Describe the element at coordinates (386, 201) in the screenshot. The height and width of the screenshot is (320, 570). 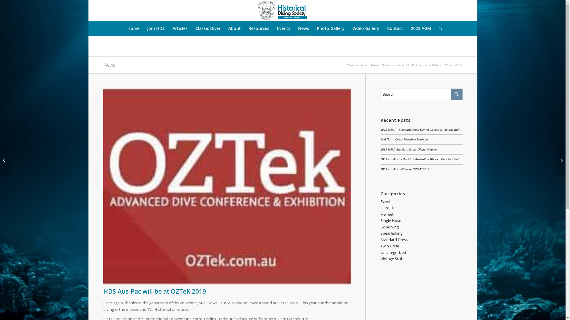
I see `Event` at that location.